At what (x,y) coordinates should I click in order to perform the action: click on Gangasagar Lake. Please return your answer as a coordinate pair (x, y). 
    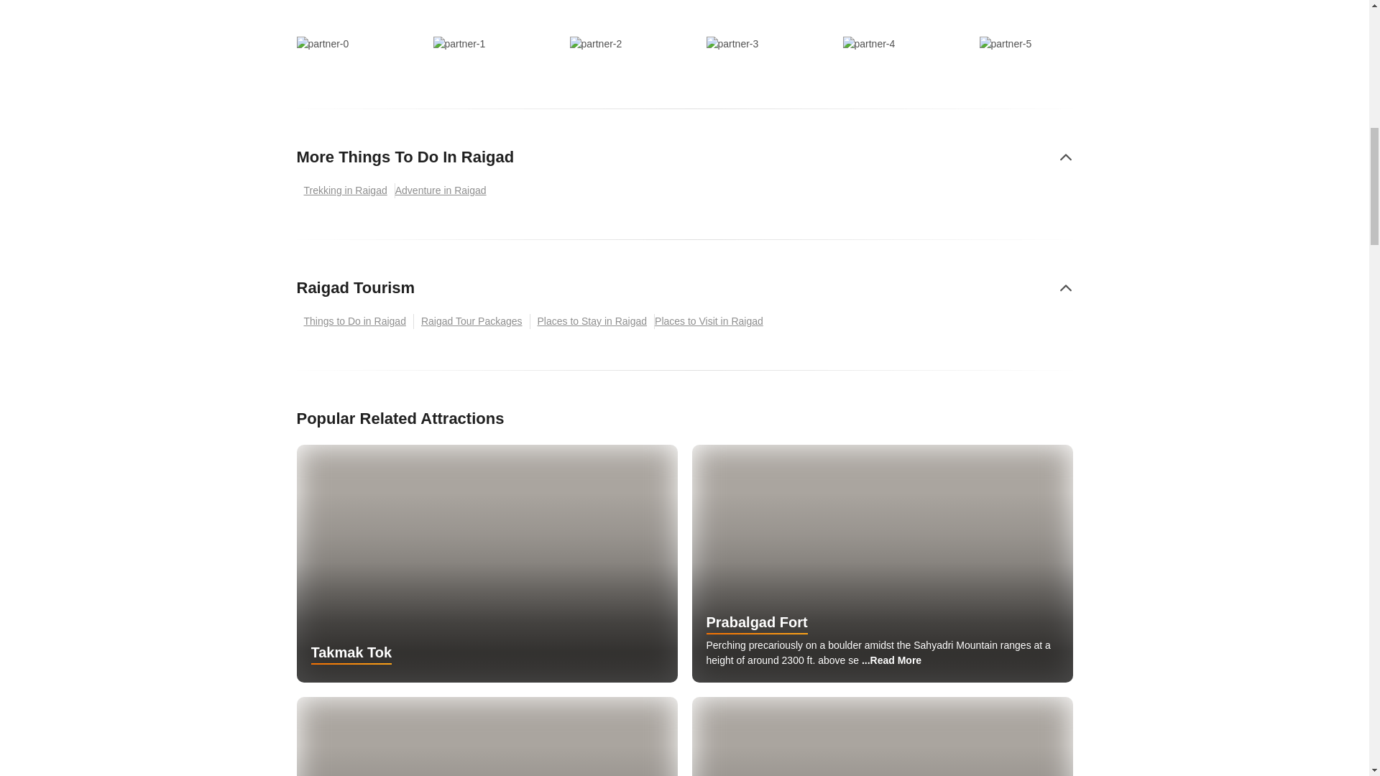
    Looking at the image, I should click on (881, 736).